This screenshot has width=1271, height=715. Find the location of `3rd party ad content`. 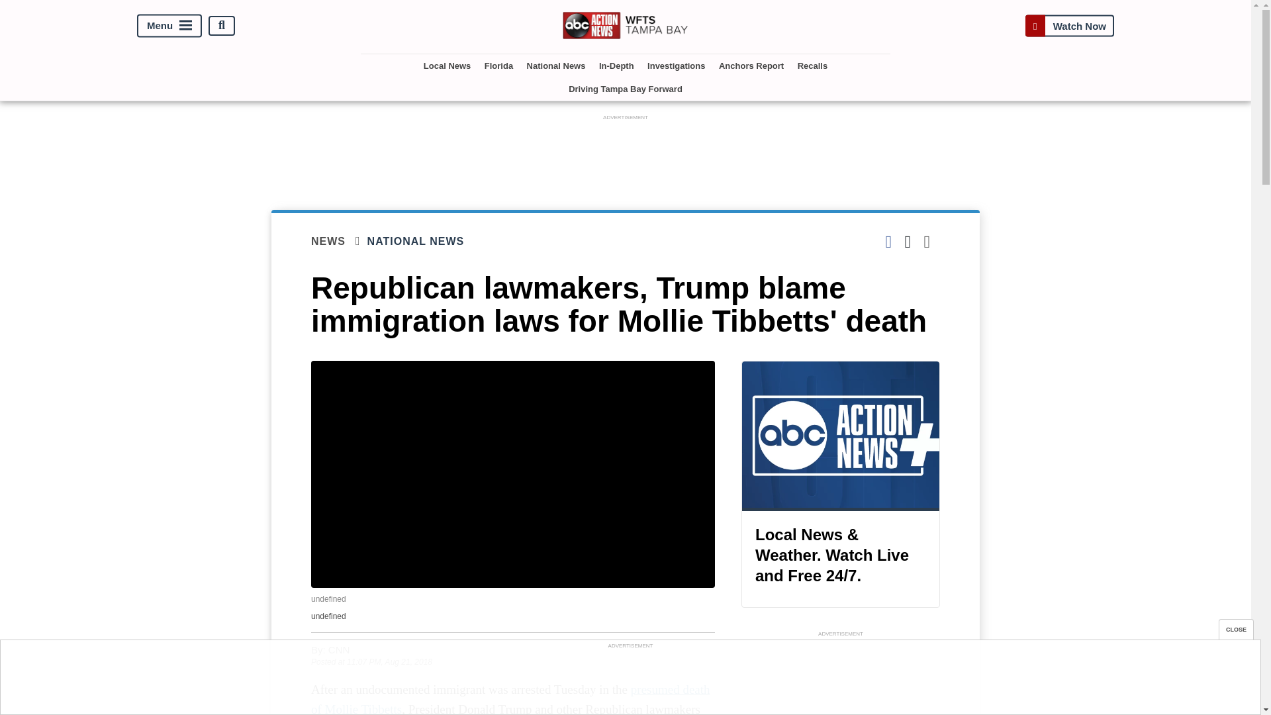

3rd party ad content is located at coordinates (626, 153).